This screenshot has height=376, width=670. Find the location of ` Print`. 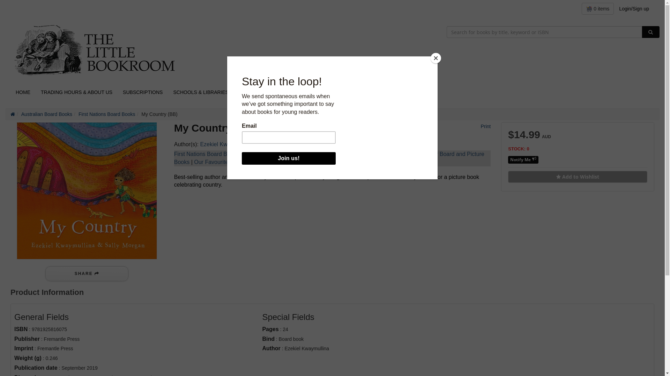

 Print is located at coordinates (485, 126).